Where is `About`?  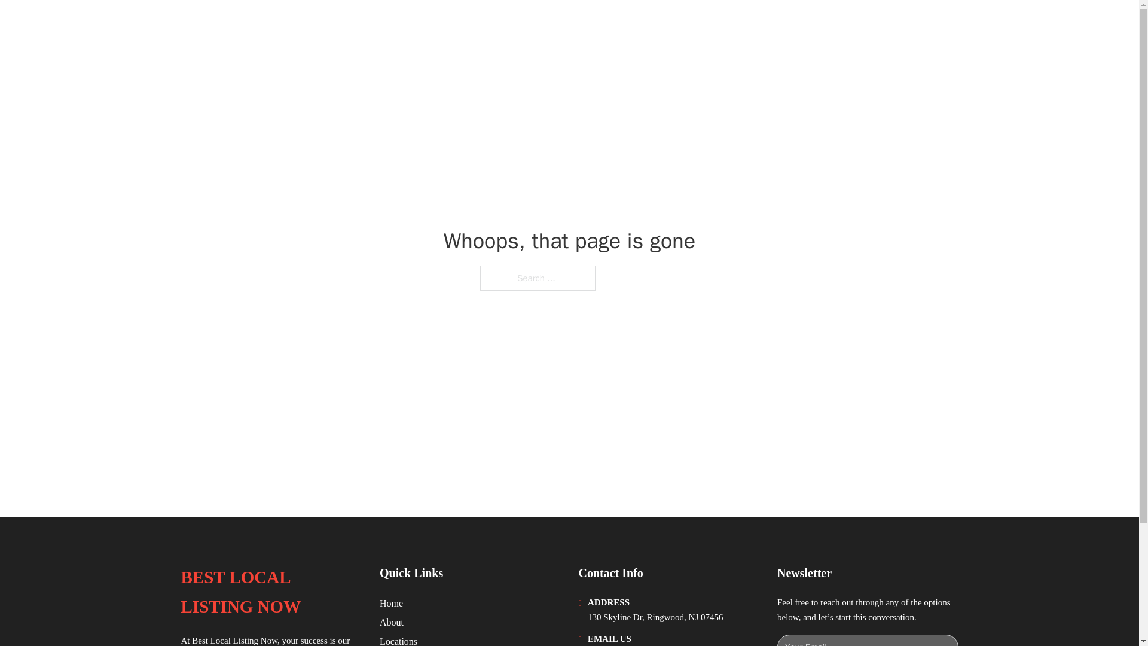 About is located at coordinates (392, 622).